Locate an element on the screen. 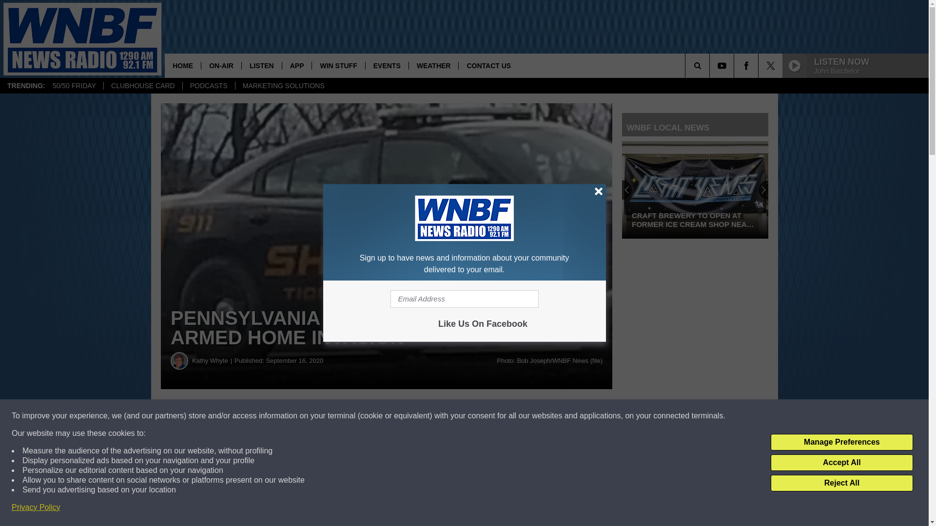  Email Address is located at coordinates (464, 299).